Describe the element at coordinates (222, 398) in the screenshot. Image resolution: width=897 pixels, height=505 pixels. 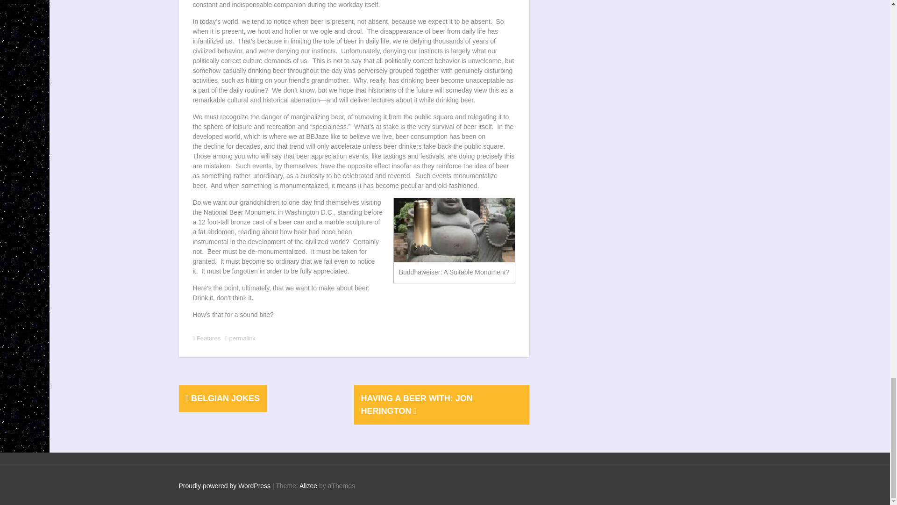
I see `BELGIAN JOKES` at that location.